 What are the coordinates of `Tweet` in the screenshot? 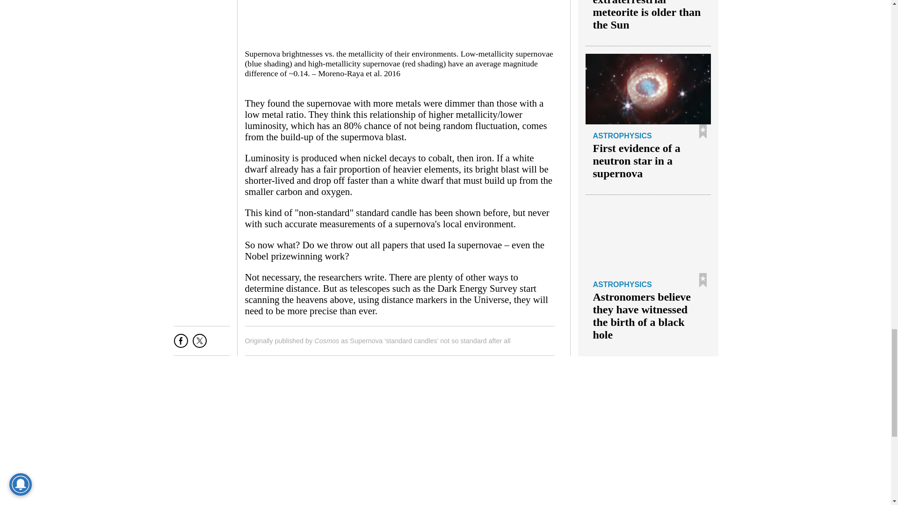 It's located at (199, 344).